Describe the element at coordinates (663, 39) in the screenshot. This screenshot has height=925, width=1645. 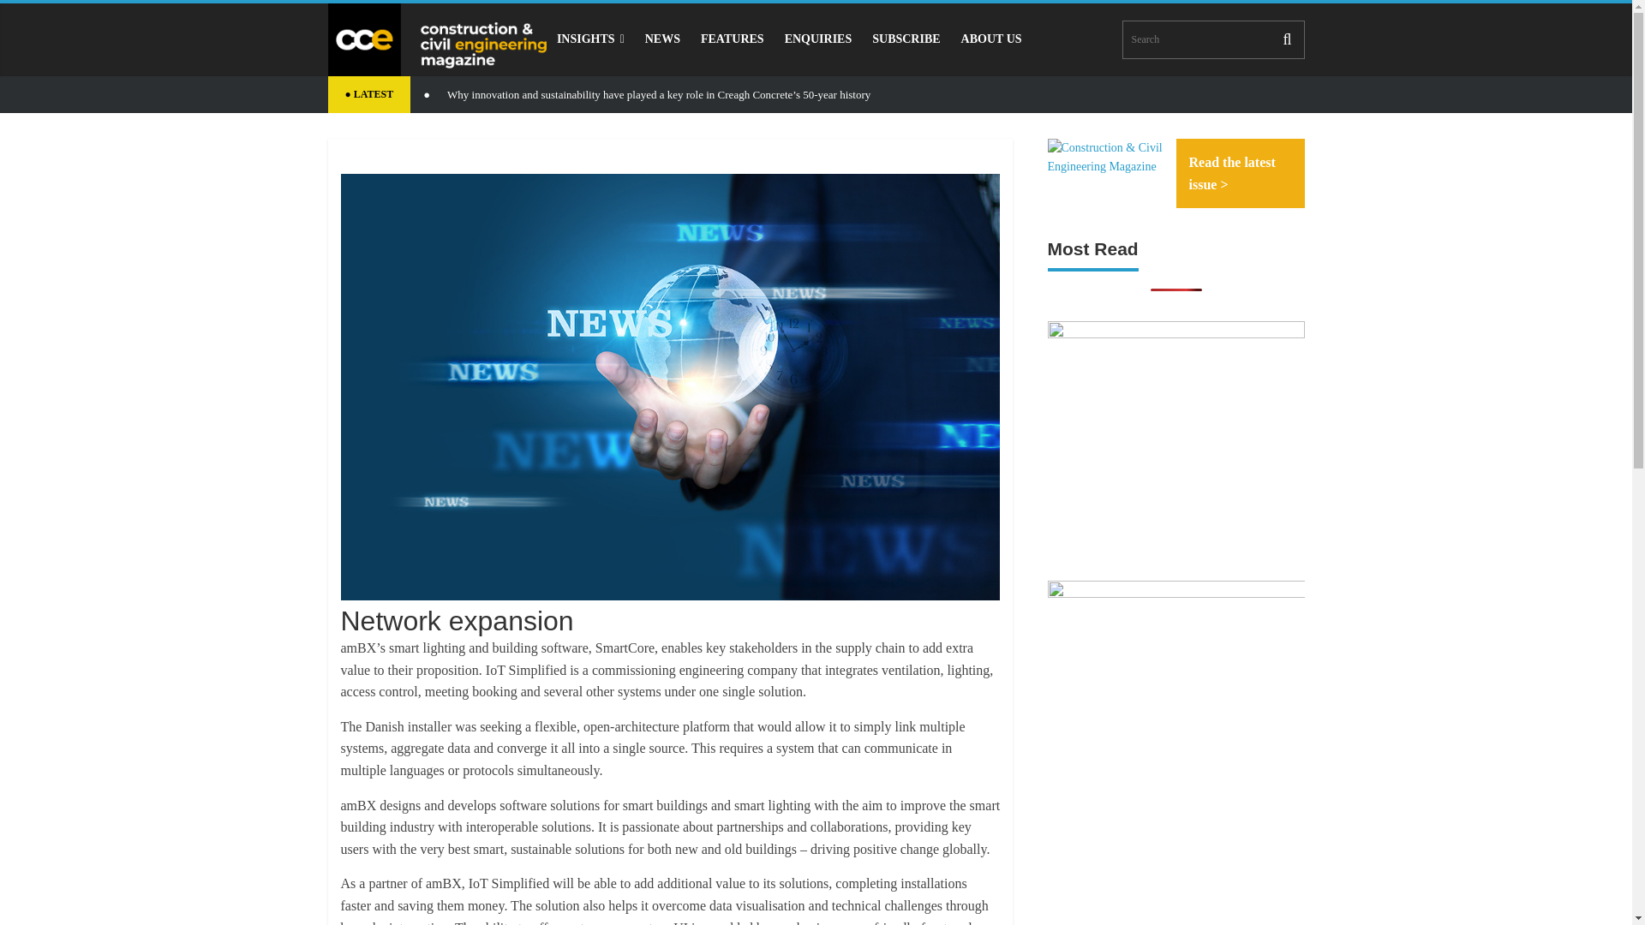
I see `NEWS` at that location.